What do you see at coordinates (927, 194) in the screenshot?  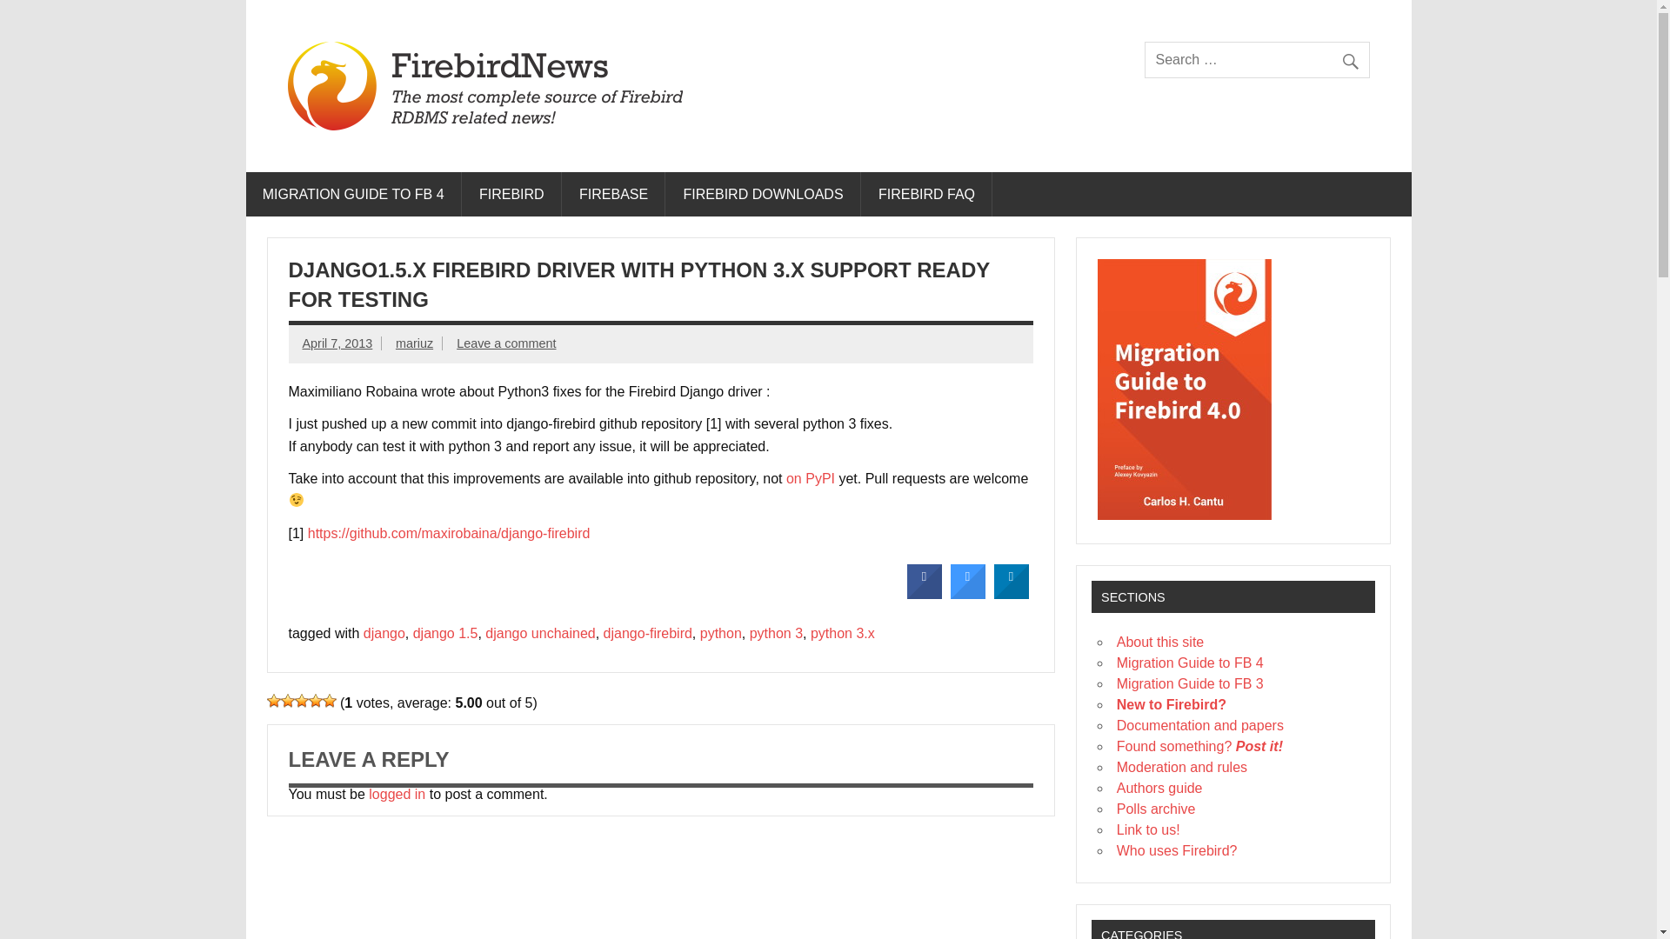 I see `FIREBIRD FAQ` at bounding box center [927, 194].